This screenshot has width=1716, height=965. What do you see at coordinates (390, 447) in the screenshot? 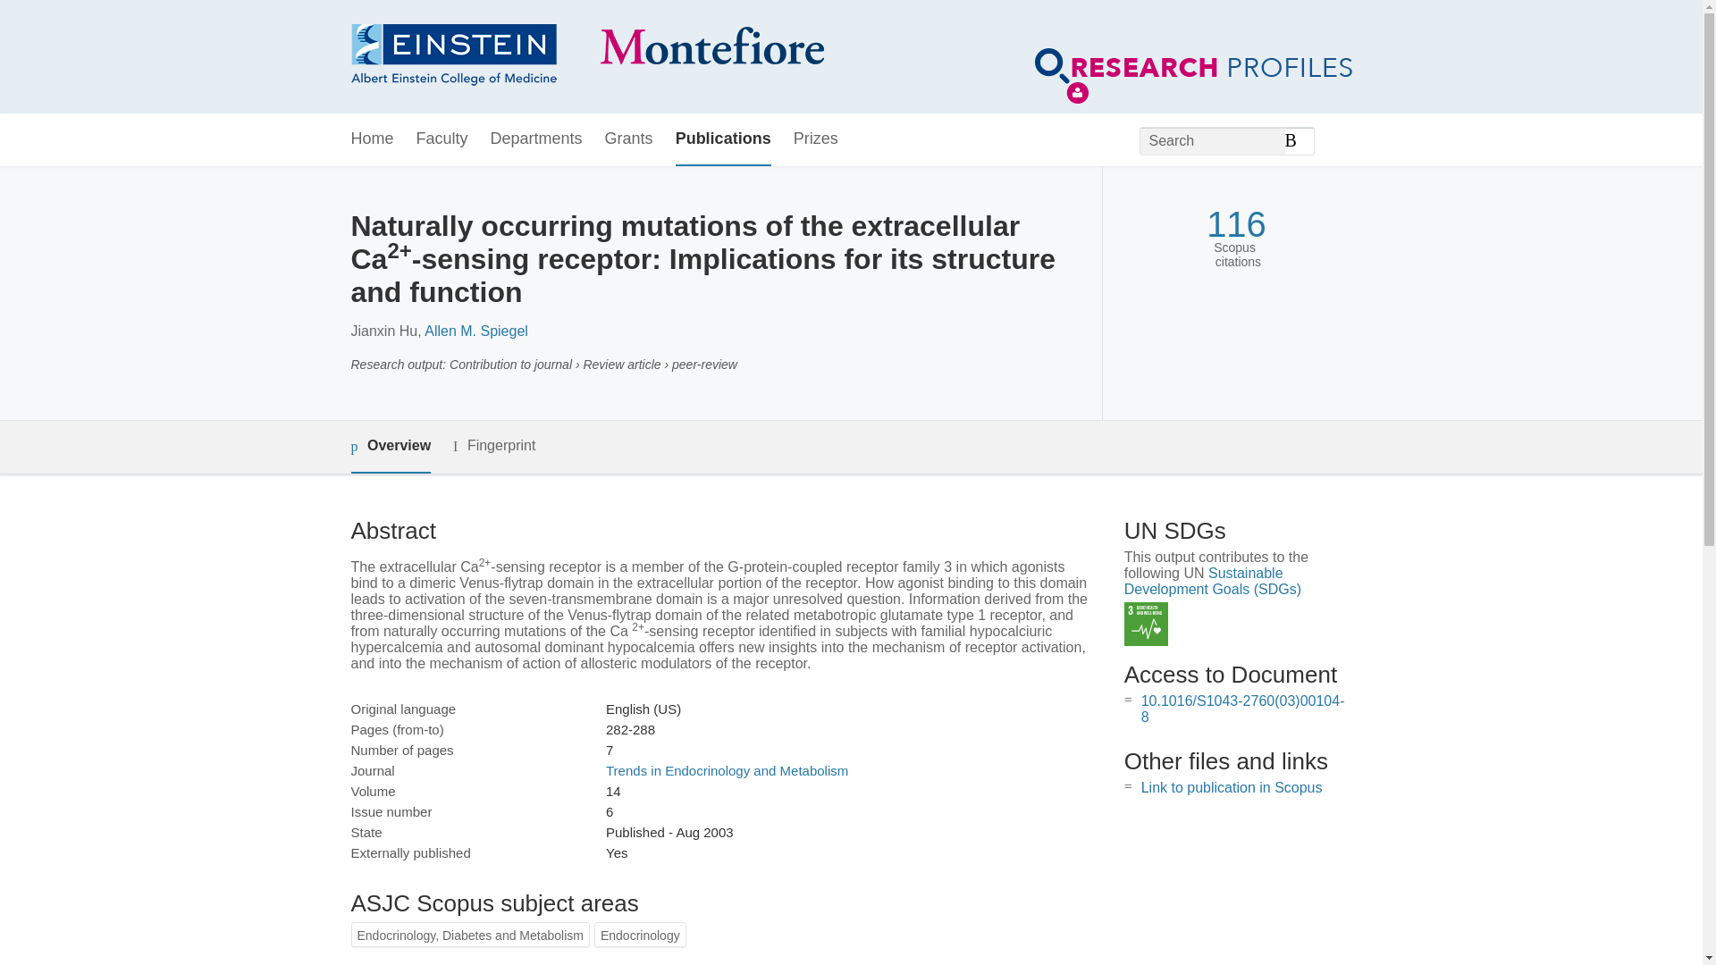
I see `Overview` at bounding box center [390, 447].